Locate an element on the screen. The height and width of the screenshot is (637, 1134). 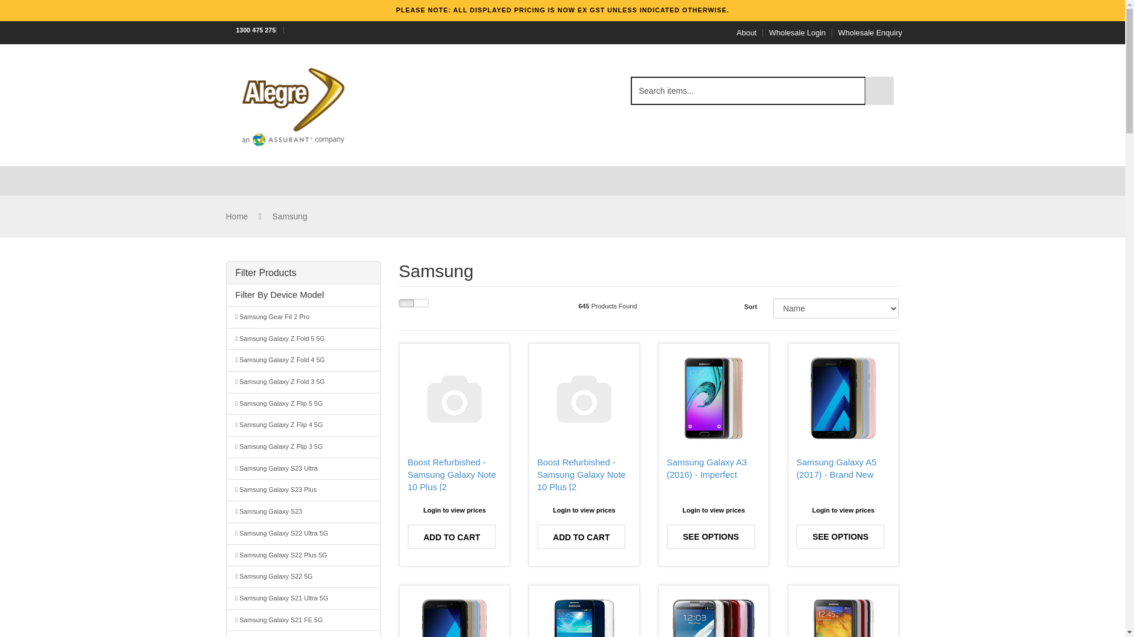
Samsung is located at coordinates (289, 216).